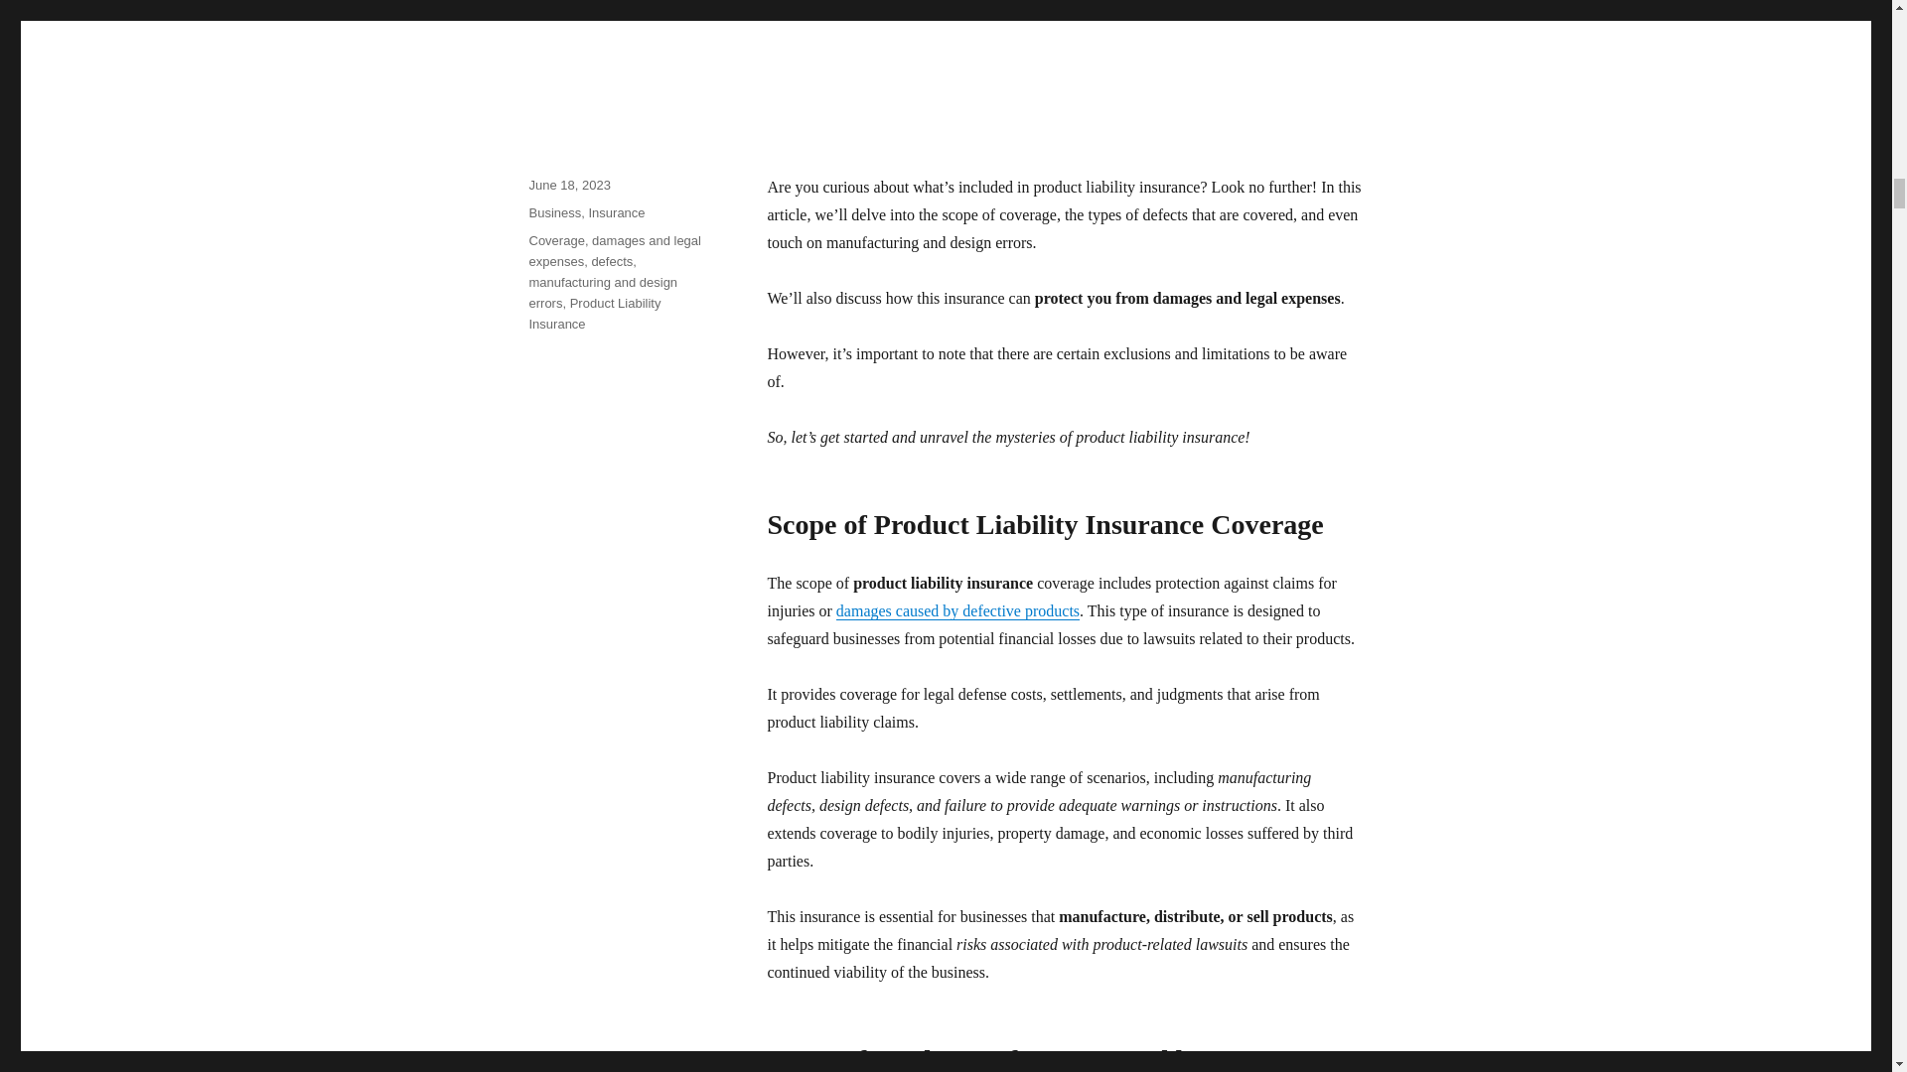 The height and width of the screenshot is (1072, 1907). What do you see at coordinates (568, 185) in the screenshot?
I see `June 18, 2023` at bounding box center [568, 185].